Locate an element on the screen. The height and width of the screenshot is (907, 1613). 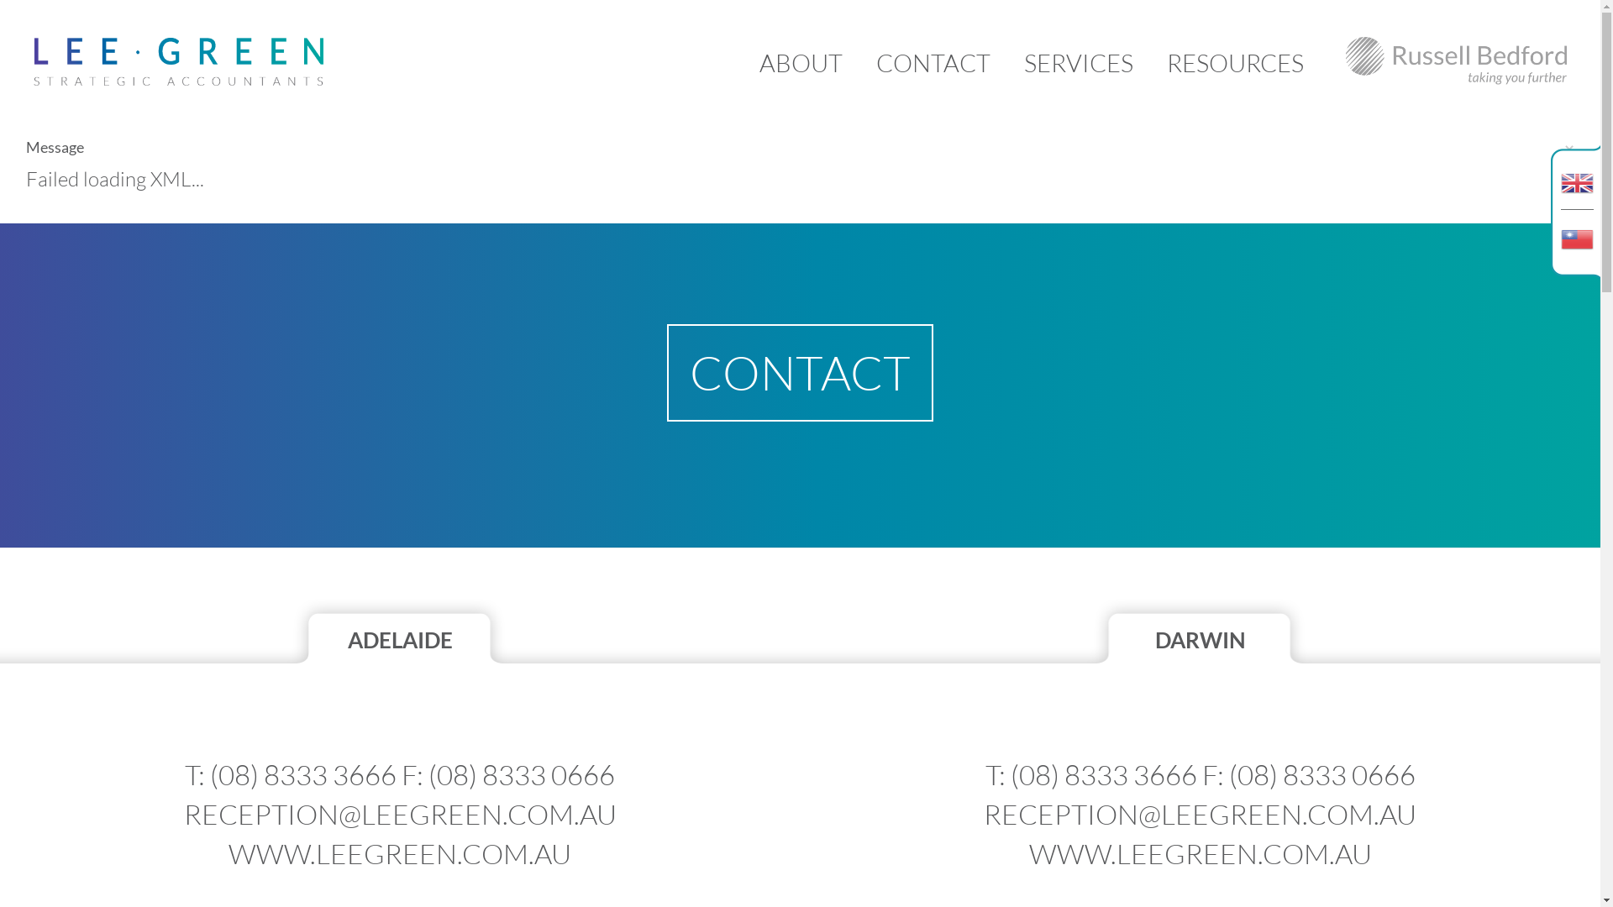
RECEPTION@LEEGREEN.COM.AU is located at coordinates (1200, 815).